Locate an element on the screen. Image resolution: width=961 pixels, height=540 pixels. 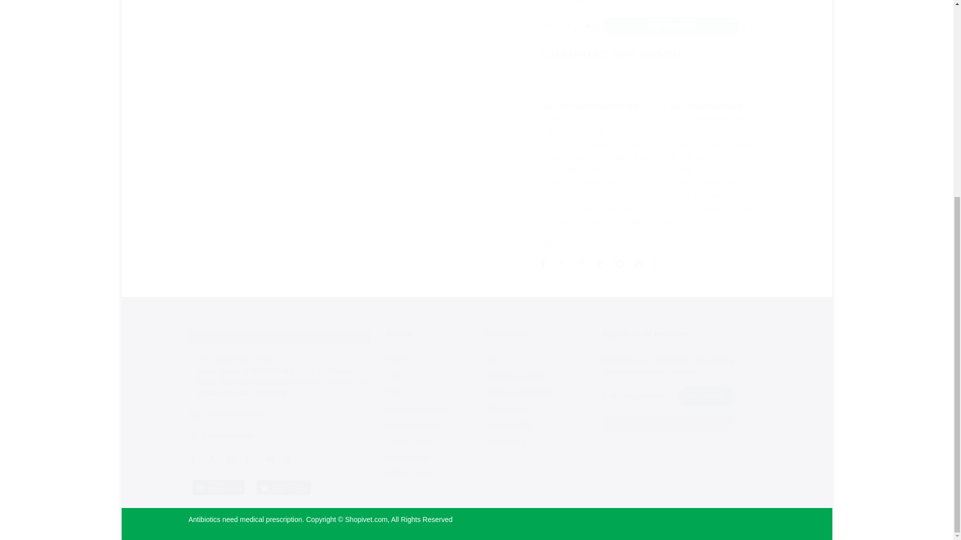
Post on Tumblr is located at coordinates (600, 139).